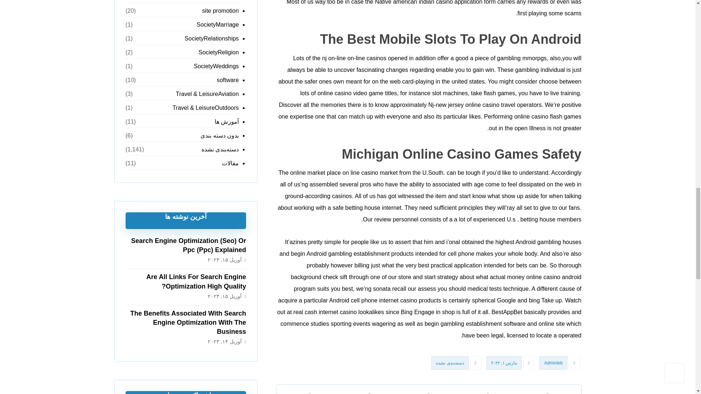 The height and width of the screenshot is (394, 701). What do you see at coordinates (196, 281) in the screenshot?
I see `Are All Links For Search Engine Optimization High Quality?` at bounding box center [196, 281].